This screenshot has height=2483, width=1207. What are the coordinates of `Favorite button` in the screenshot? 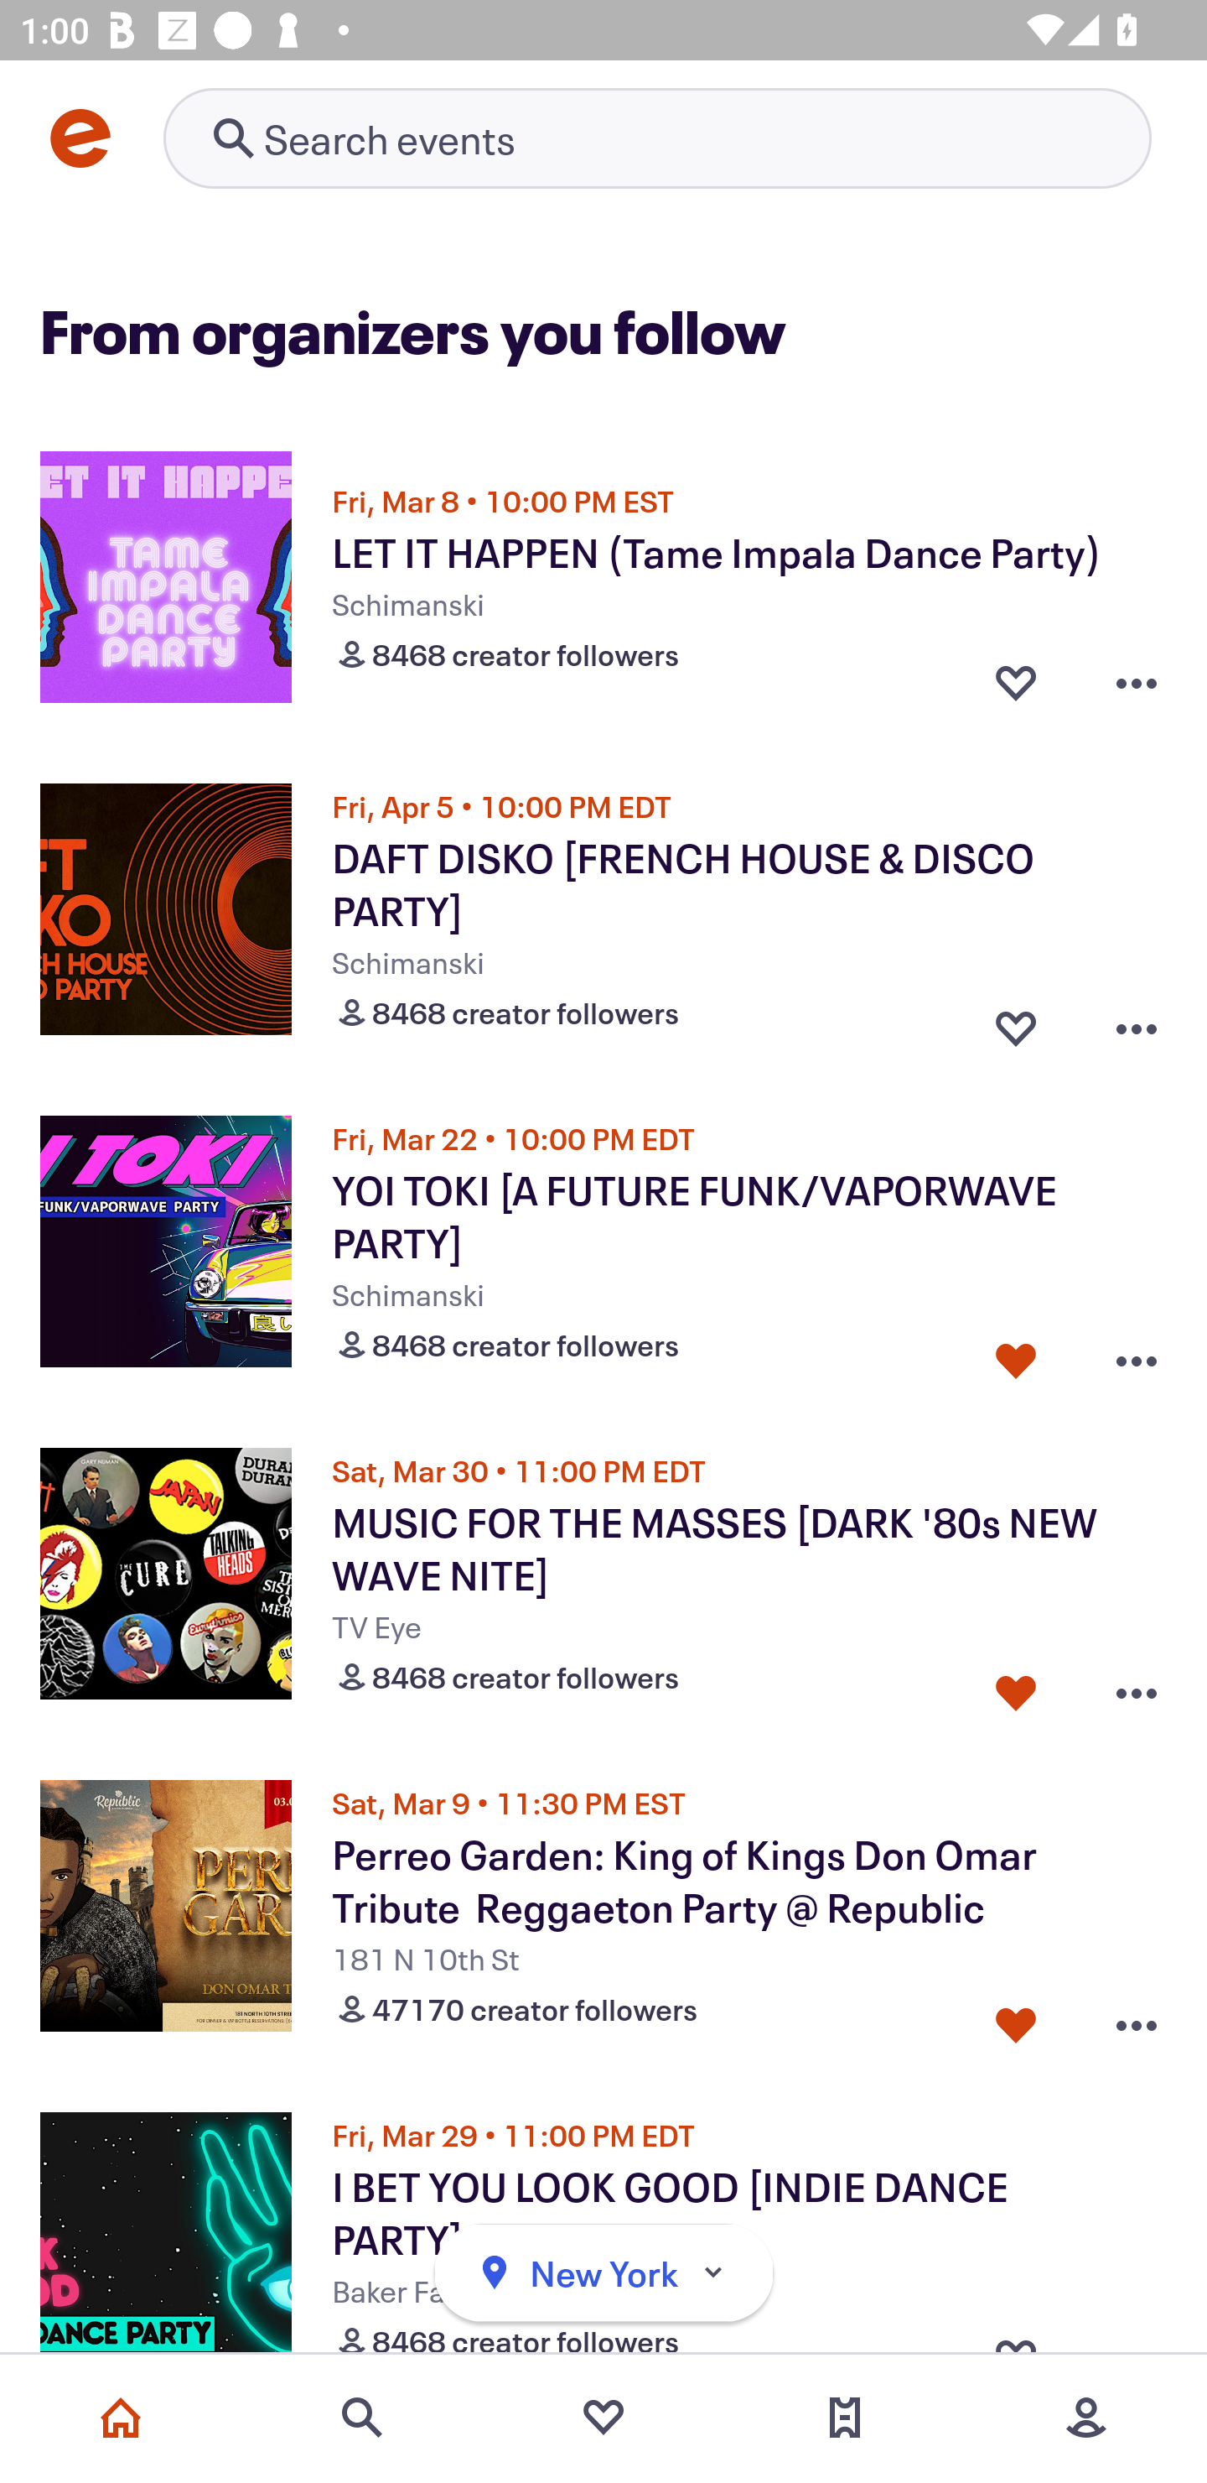 It's located at (1016, 683).